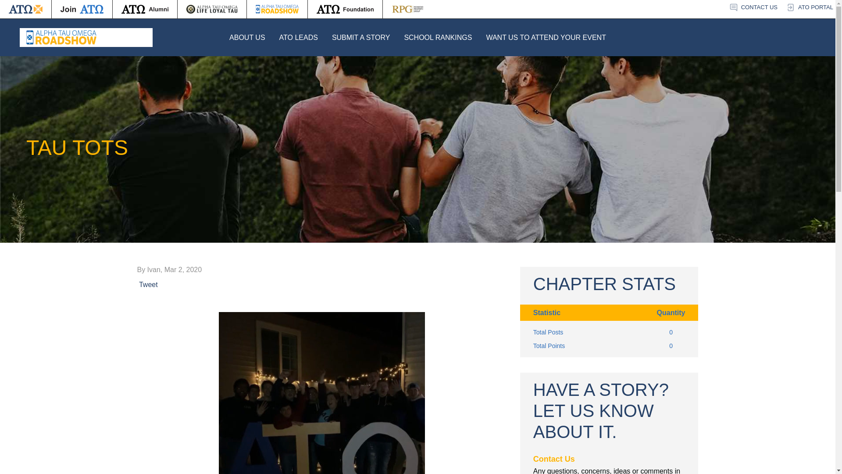  Describe the element at coordinates (299, 37) in the screenshot. I see `ATO Leads` at that location.